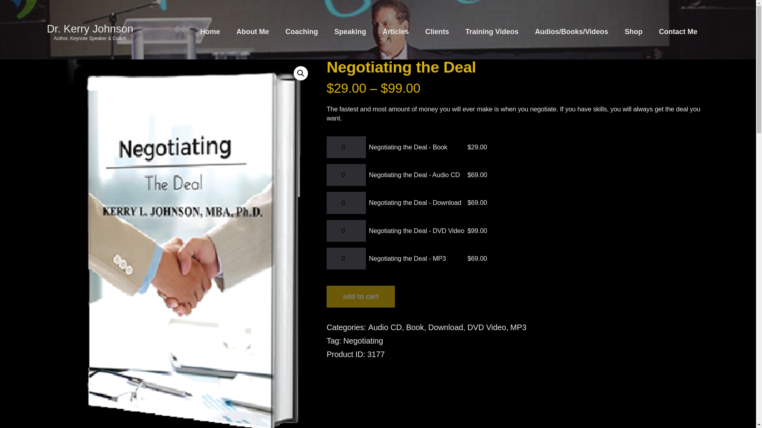 Image resolution: width=762 pixels, height=428 pixels. I want to click on Articles, so click(395, 32).